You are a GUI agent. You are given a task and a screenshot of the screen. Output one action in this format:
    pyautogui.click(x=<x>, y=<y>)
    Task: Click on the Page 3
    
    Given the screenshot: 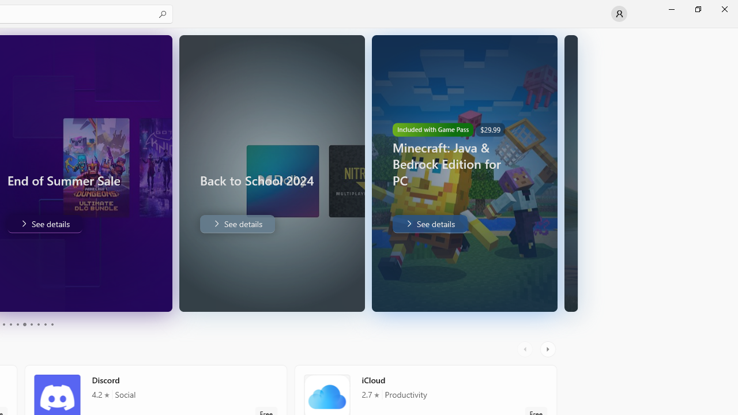 What is the action you would take?
    pyautogui.click(x=3, y=324)
    